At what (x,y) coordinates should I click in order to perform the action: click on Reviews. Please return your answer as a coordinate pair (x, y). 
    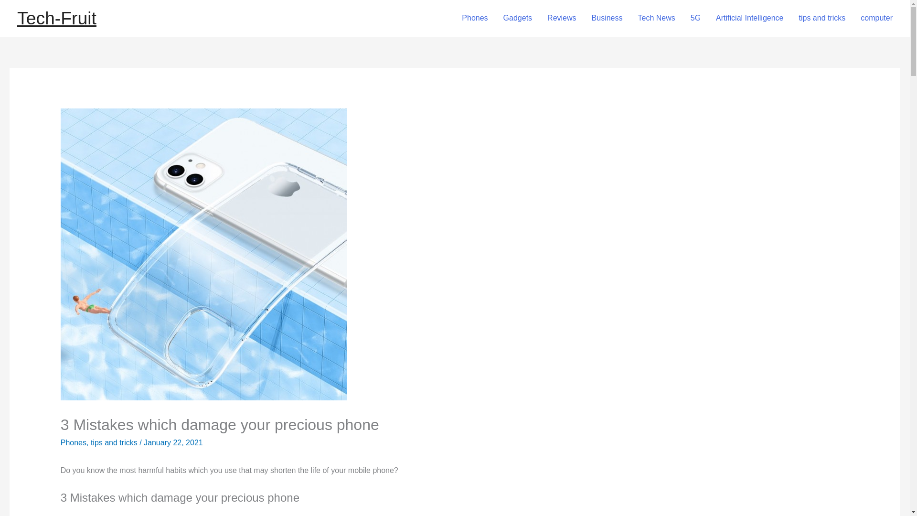
    Looking at the image, I should click on (562, 18).